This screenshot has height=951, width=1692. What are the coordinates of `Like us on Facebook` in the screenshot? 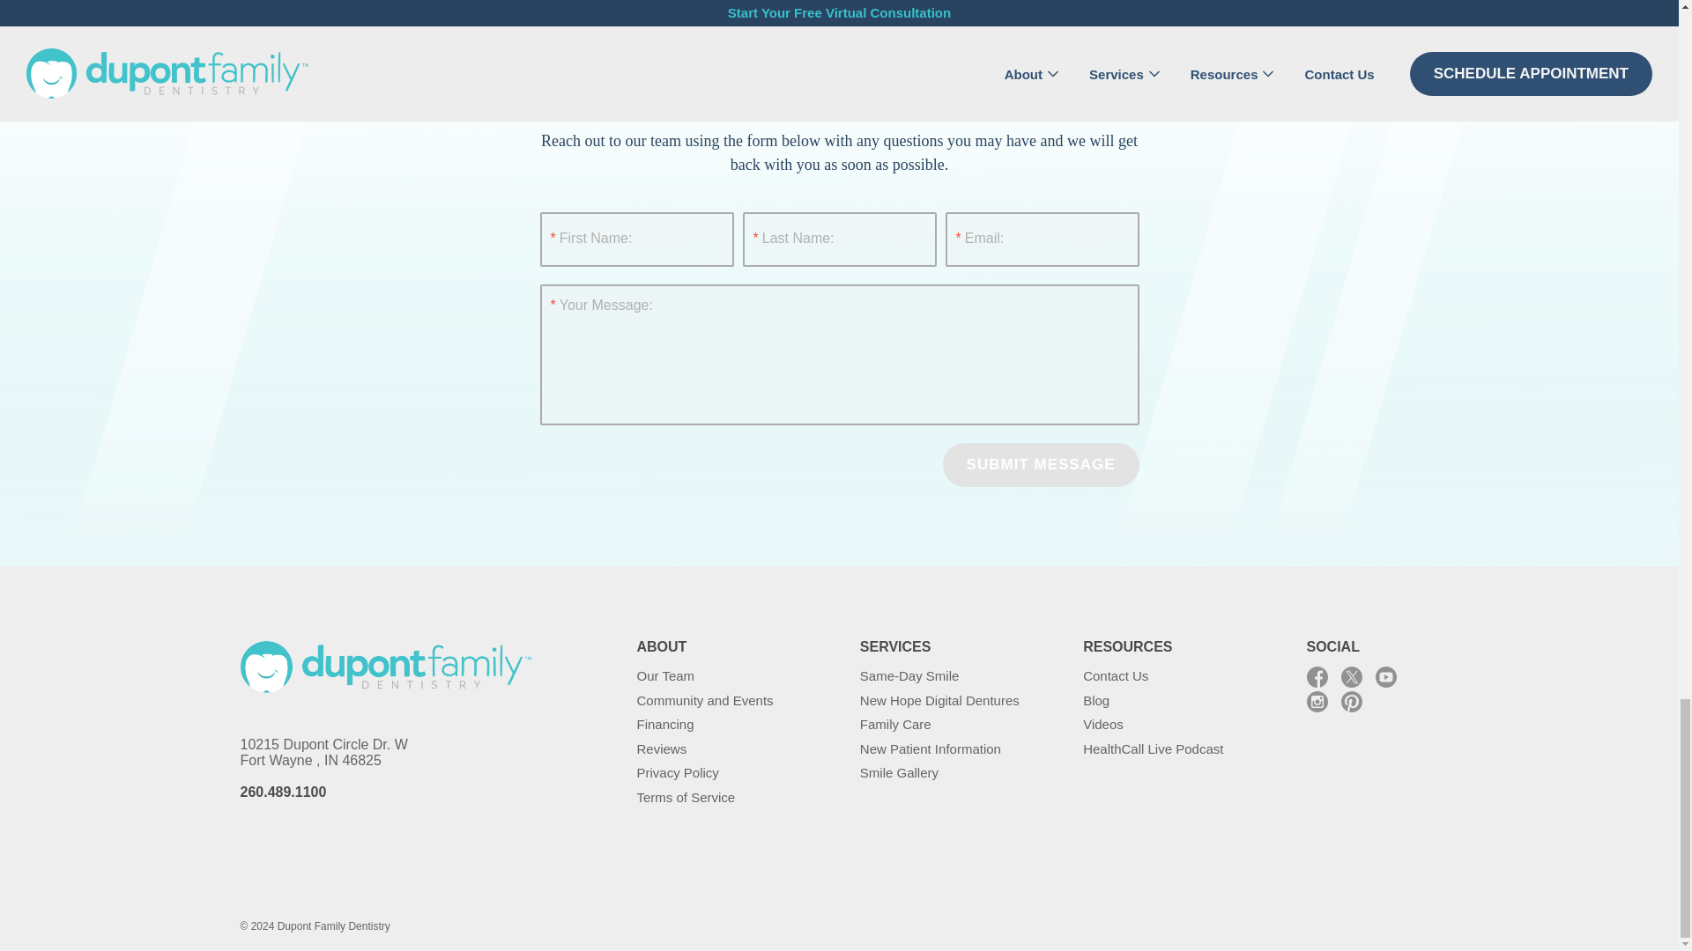 It's located at (1317, 676).